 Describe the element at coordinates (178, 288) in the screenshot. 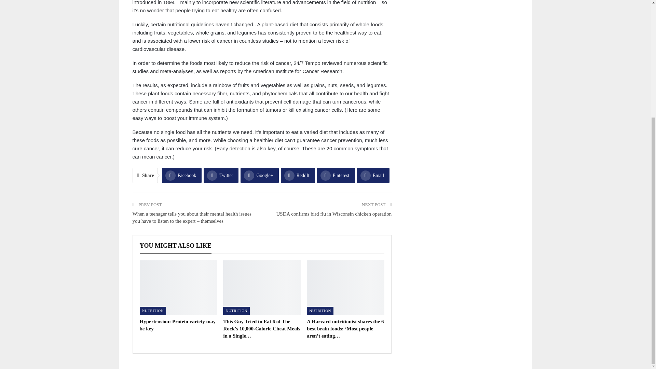

I see `Hypertension: Protein variety may be key` at that location.